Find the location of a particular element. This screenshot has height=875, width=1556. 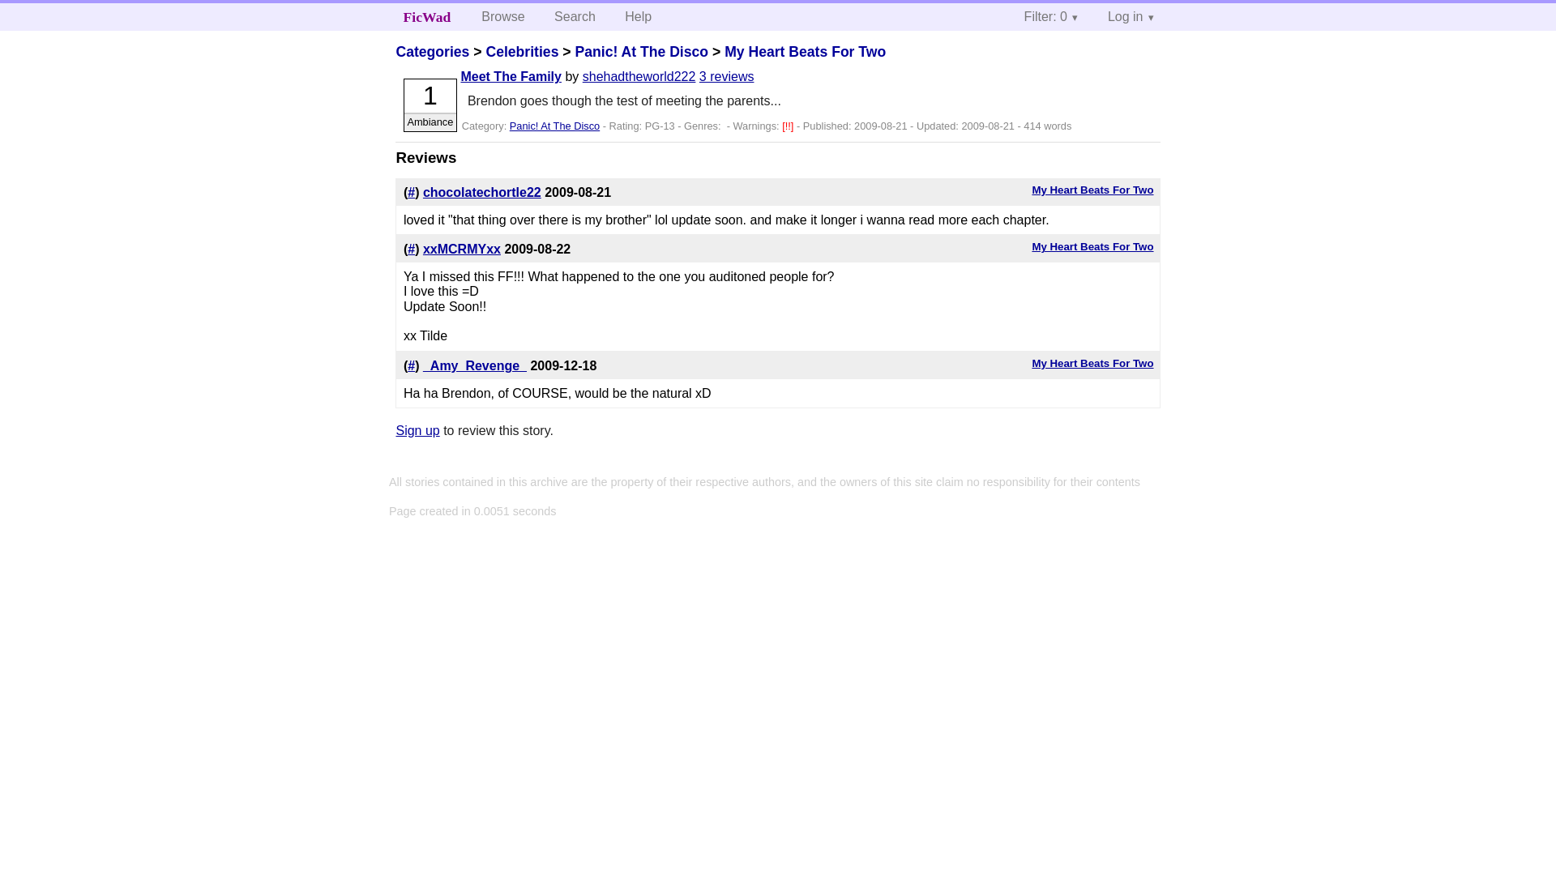

Search is located at coordinates (575, 16).